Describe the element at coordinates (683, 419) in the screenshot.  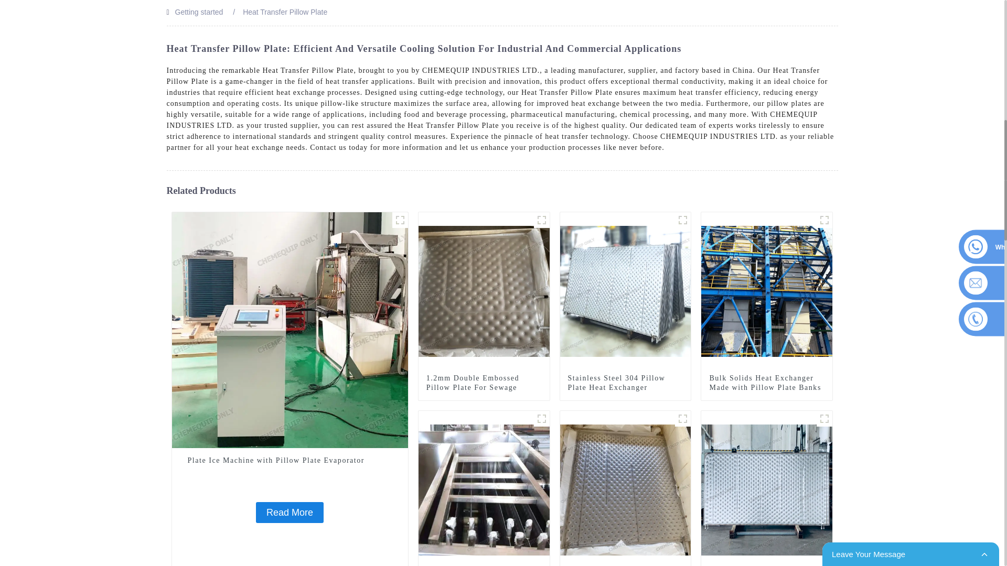
I see `Pillow Plate` at that location.